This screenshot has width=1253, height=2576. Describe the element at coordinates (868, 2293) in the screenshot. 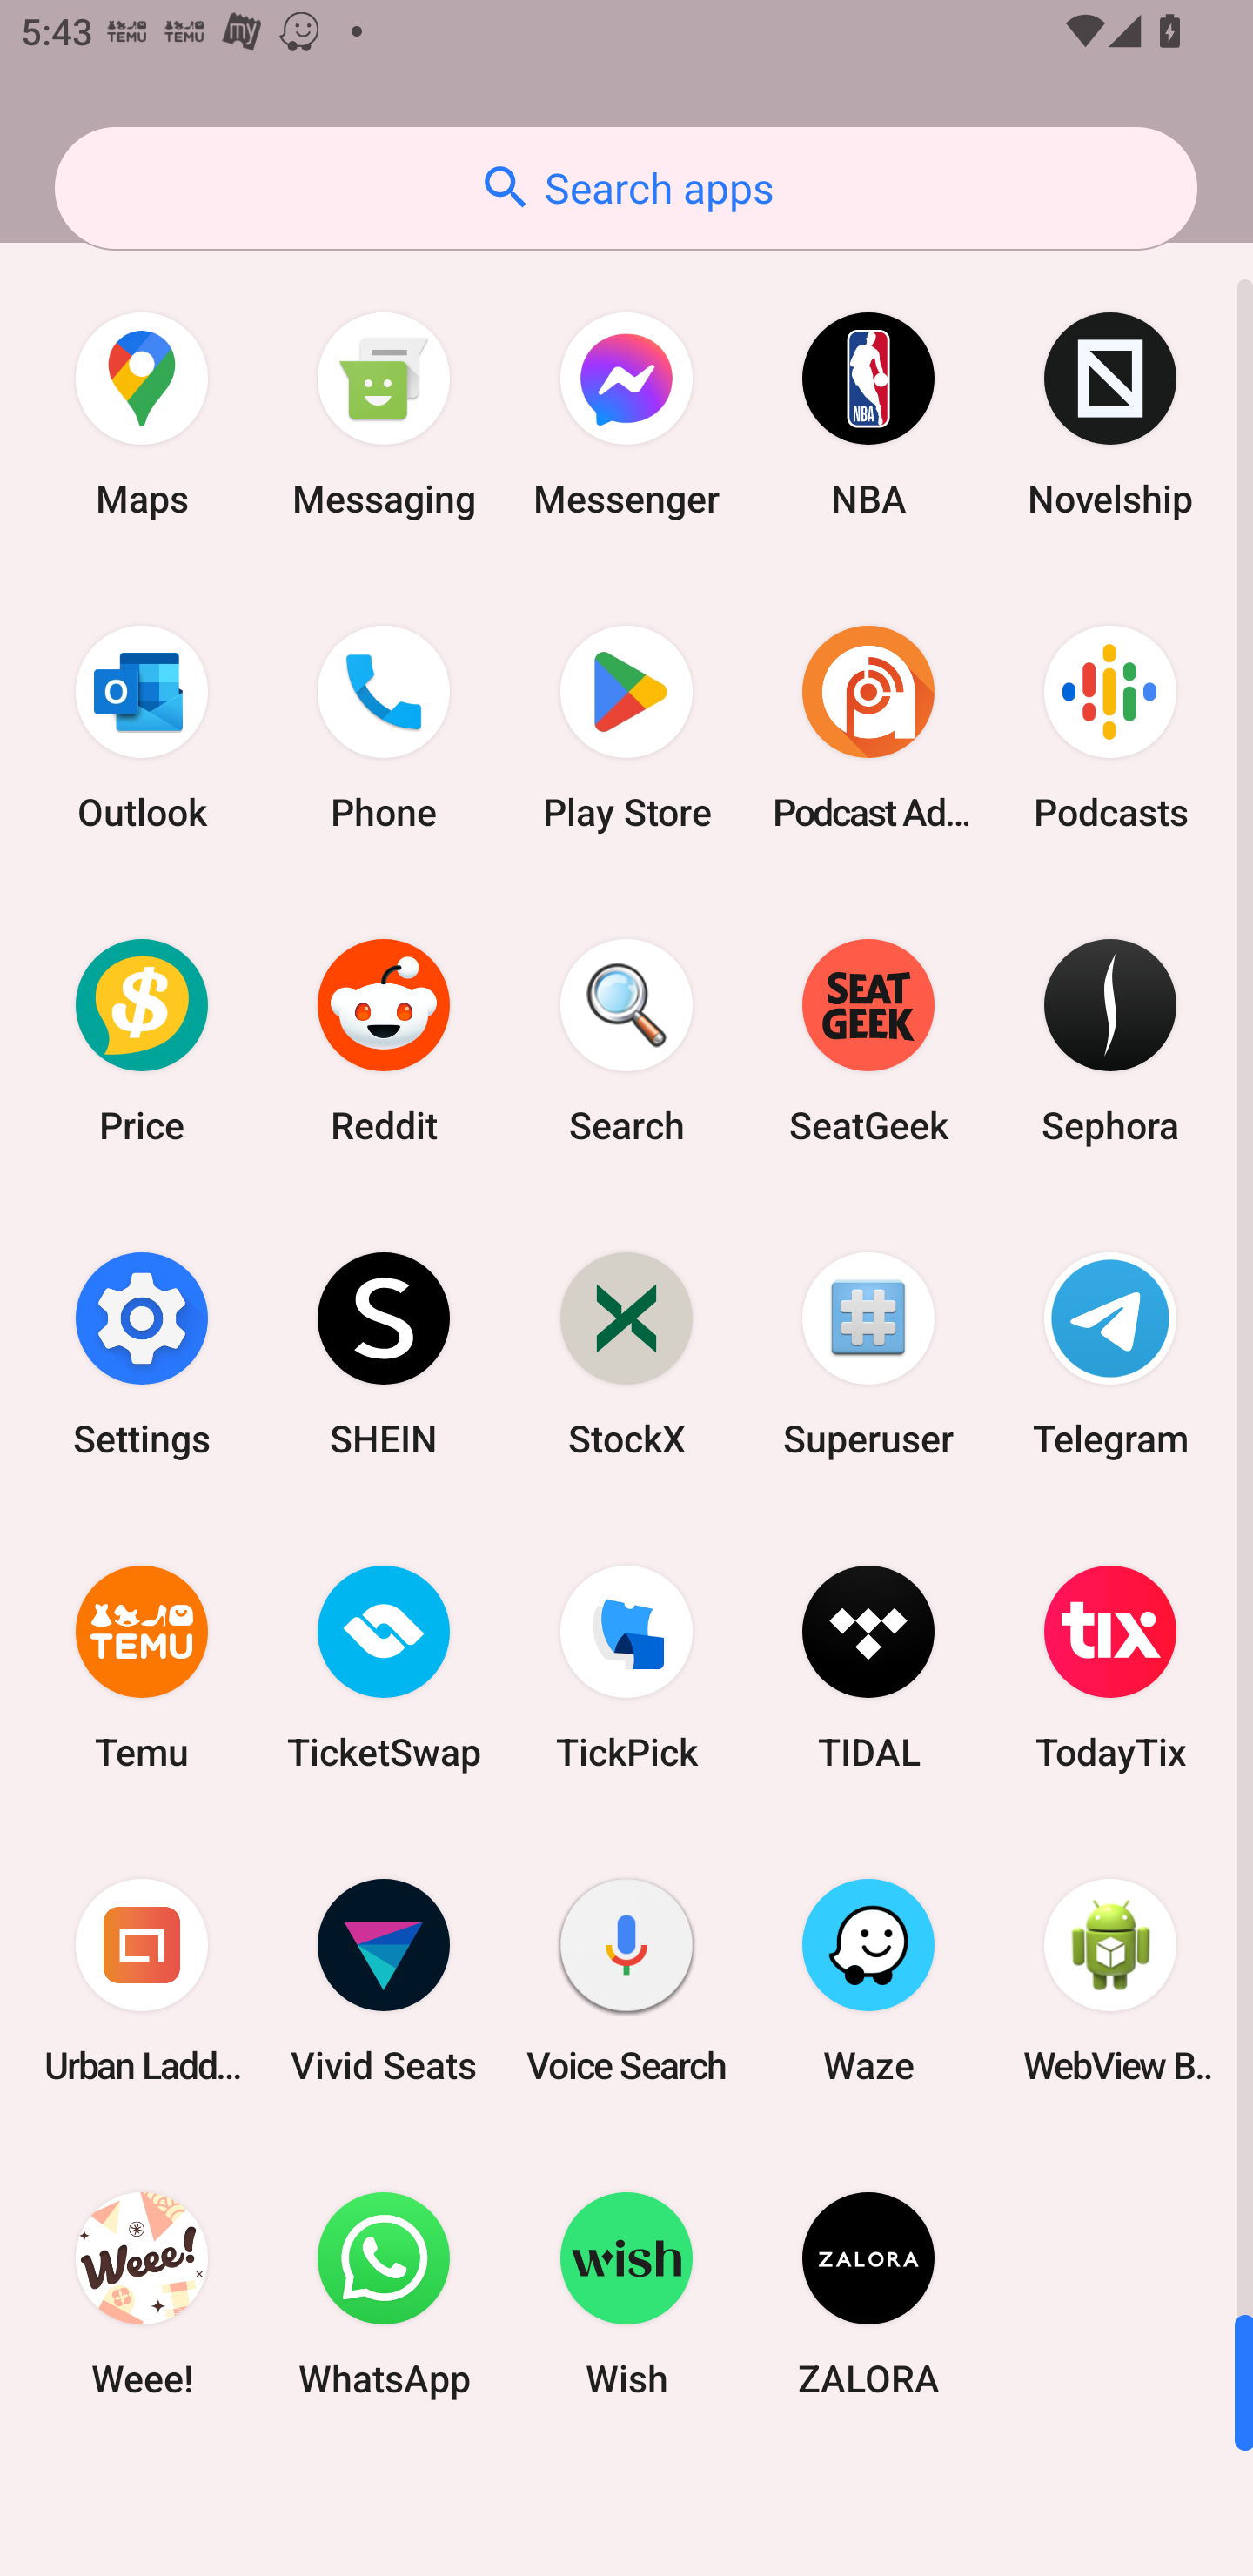

I see `ZALORA` at that location.